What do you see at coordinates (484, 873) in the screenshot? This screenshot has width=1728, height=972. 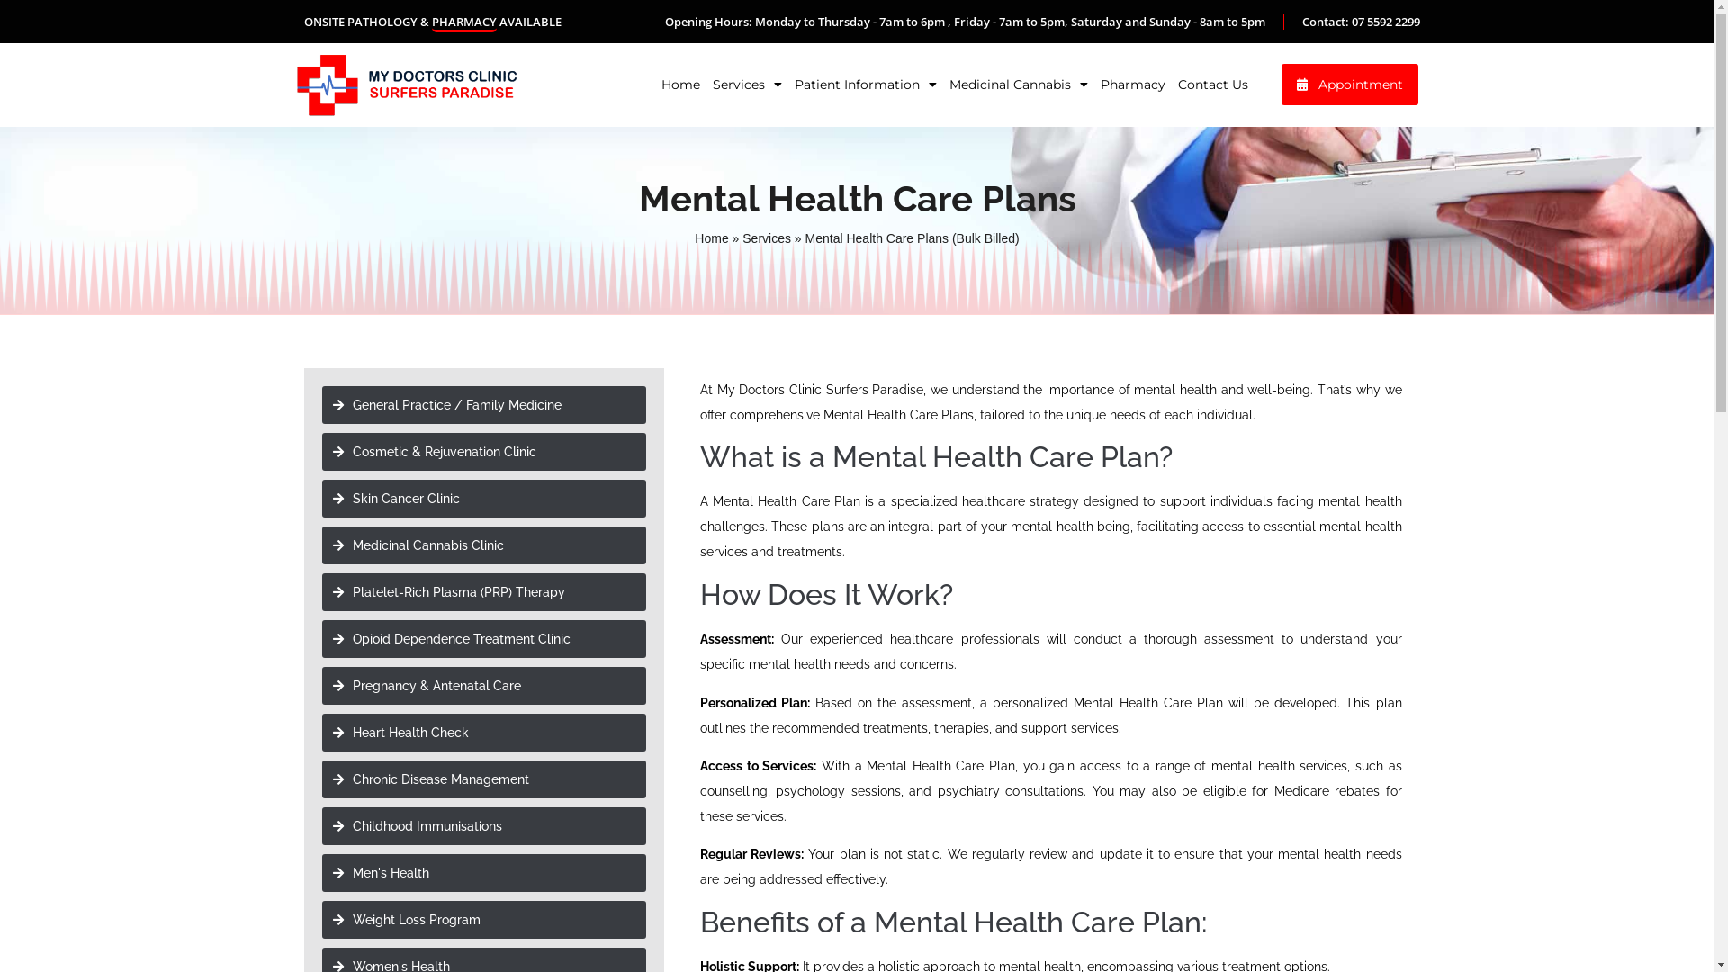 I see `Men's Health` at bounding box center [484, 873].